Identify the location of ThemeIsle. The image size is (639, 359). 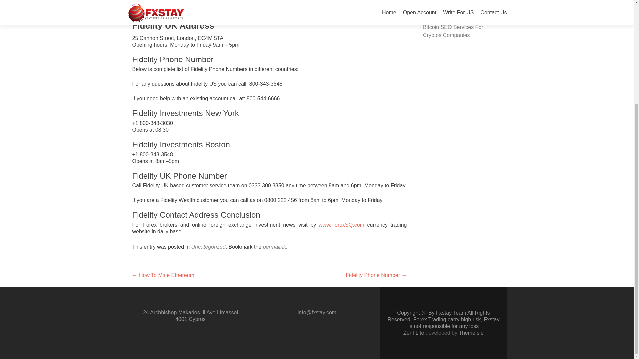
(471, 332).